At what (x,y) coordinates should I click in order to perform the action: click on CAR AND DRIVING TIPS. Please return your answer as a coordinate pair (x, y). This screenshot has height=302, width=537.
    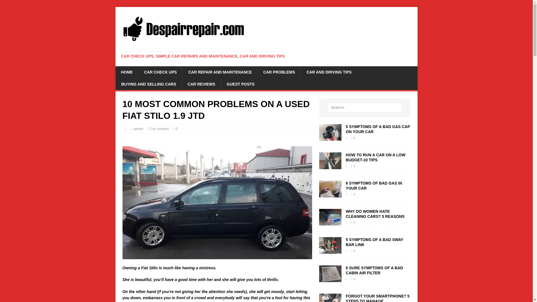
    Looking at the image, I should click on (329, 72).